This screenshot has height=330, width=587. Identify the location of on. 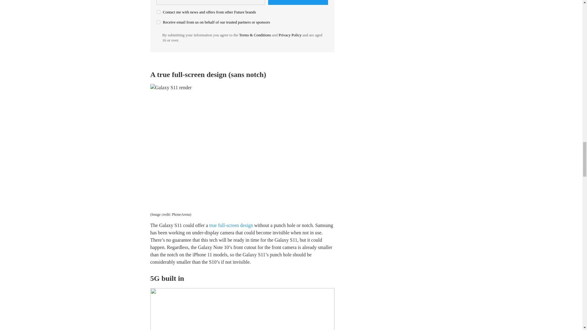
(158, 12).